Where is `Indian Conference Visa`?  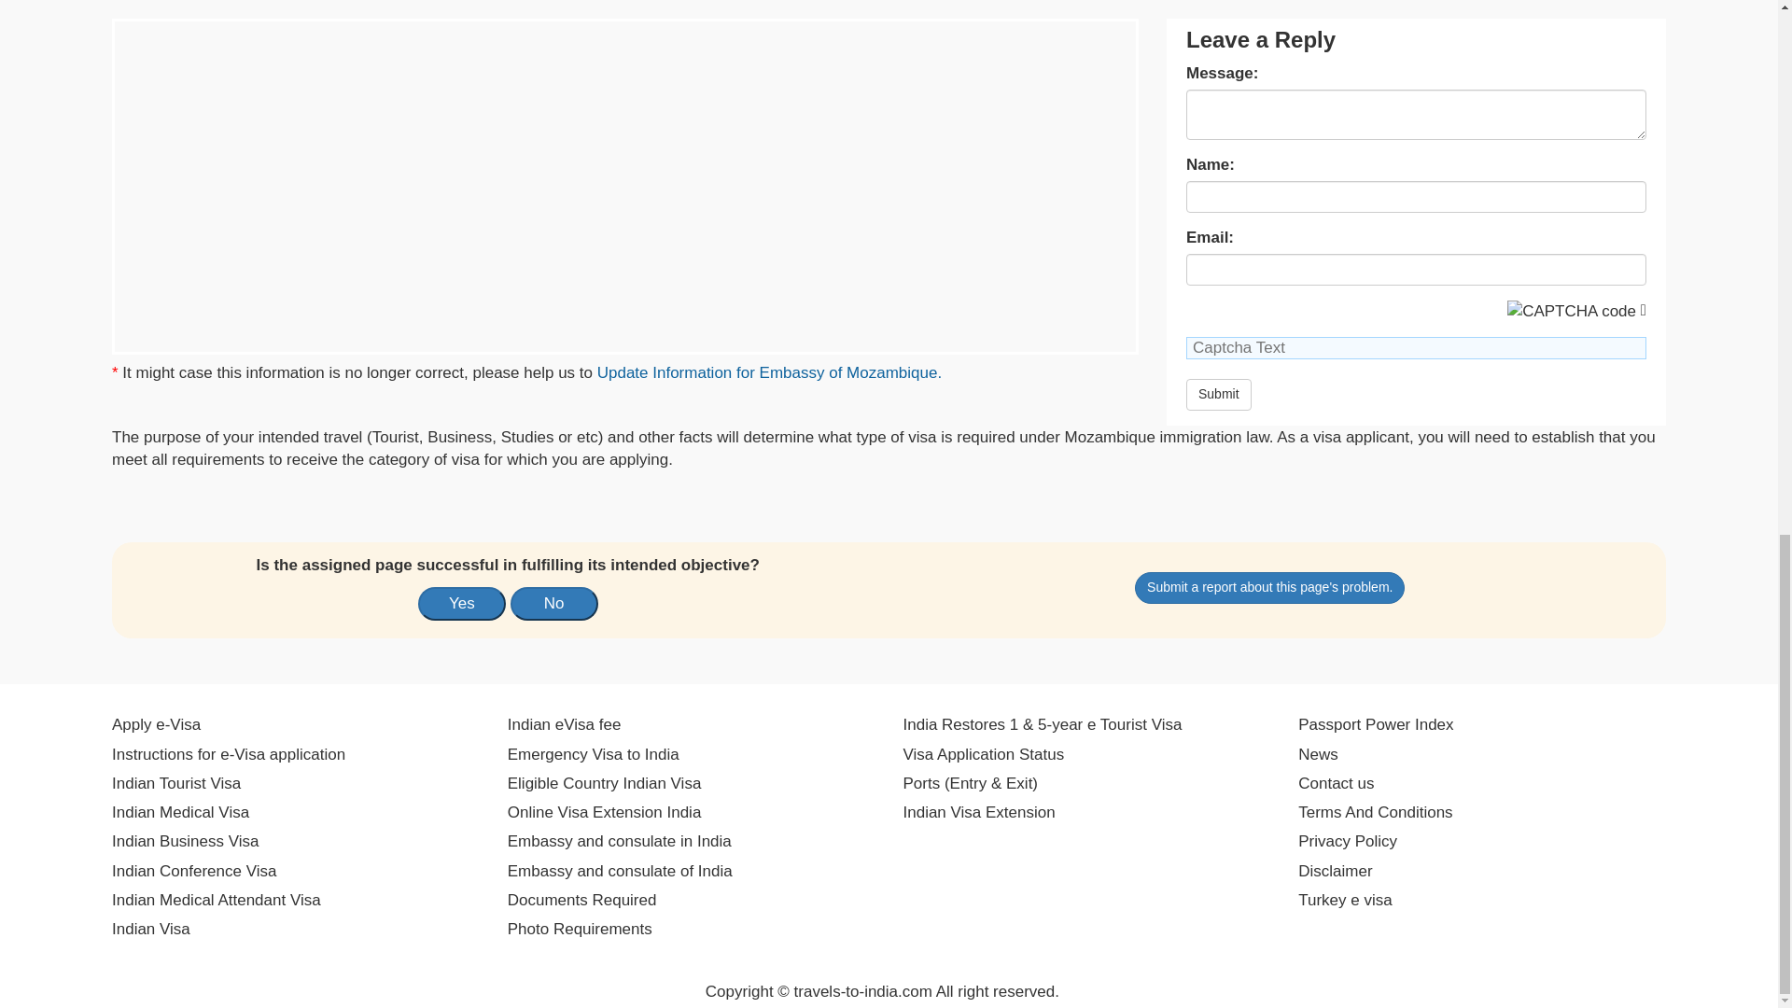 Indian Conference Visa is located at coordinates (193, 872).